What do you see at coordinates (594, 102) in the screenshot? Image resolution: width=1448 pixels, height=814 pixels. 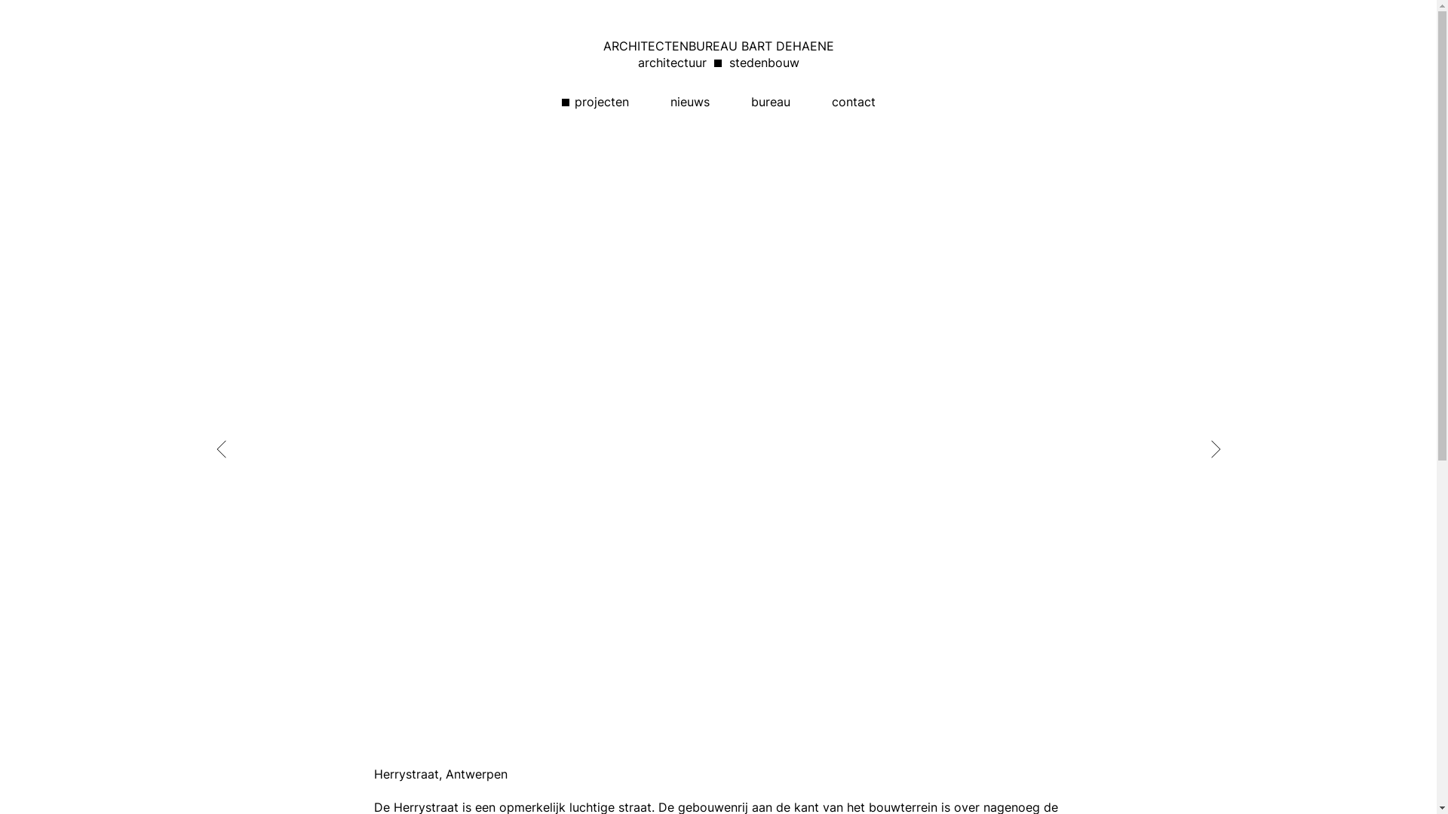 I see `projecten` at bounding box center [594, 102].